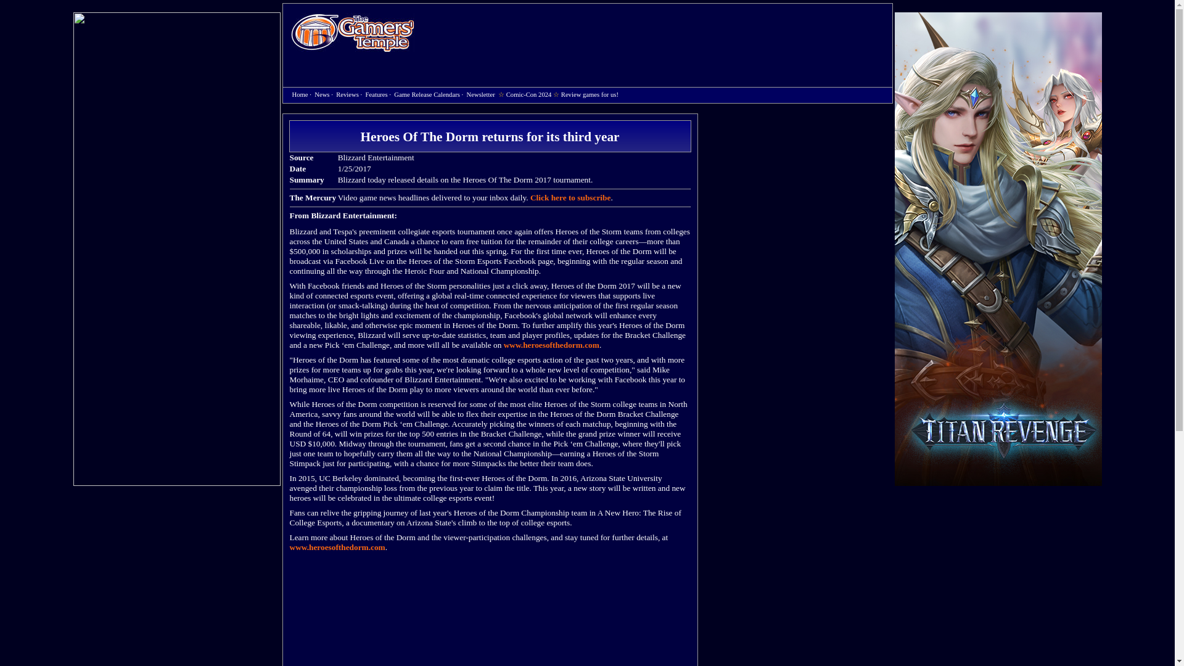 Image resolution: width=1184 pixels, height=666 pixels. Describe the element at coordinates (551, 345) in the screenshot. I see `www.heroesofthedorm.com` at that location.